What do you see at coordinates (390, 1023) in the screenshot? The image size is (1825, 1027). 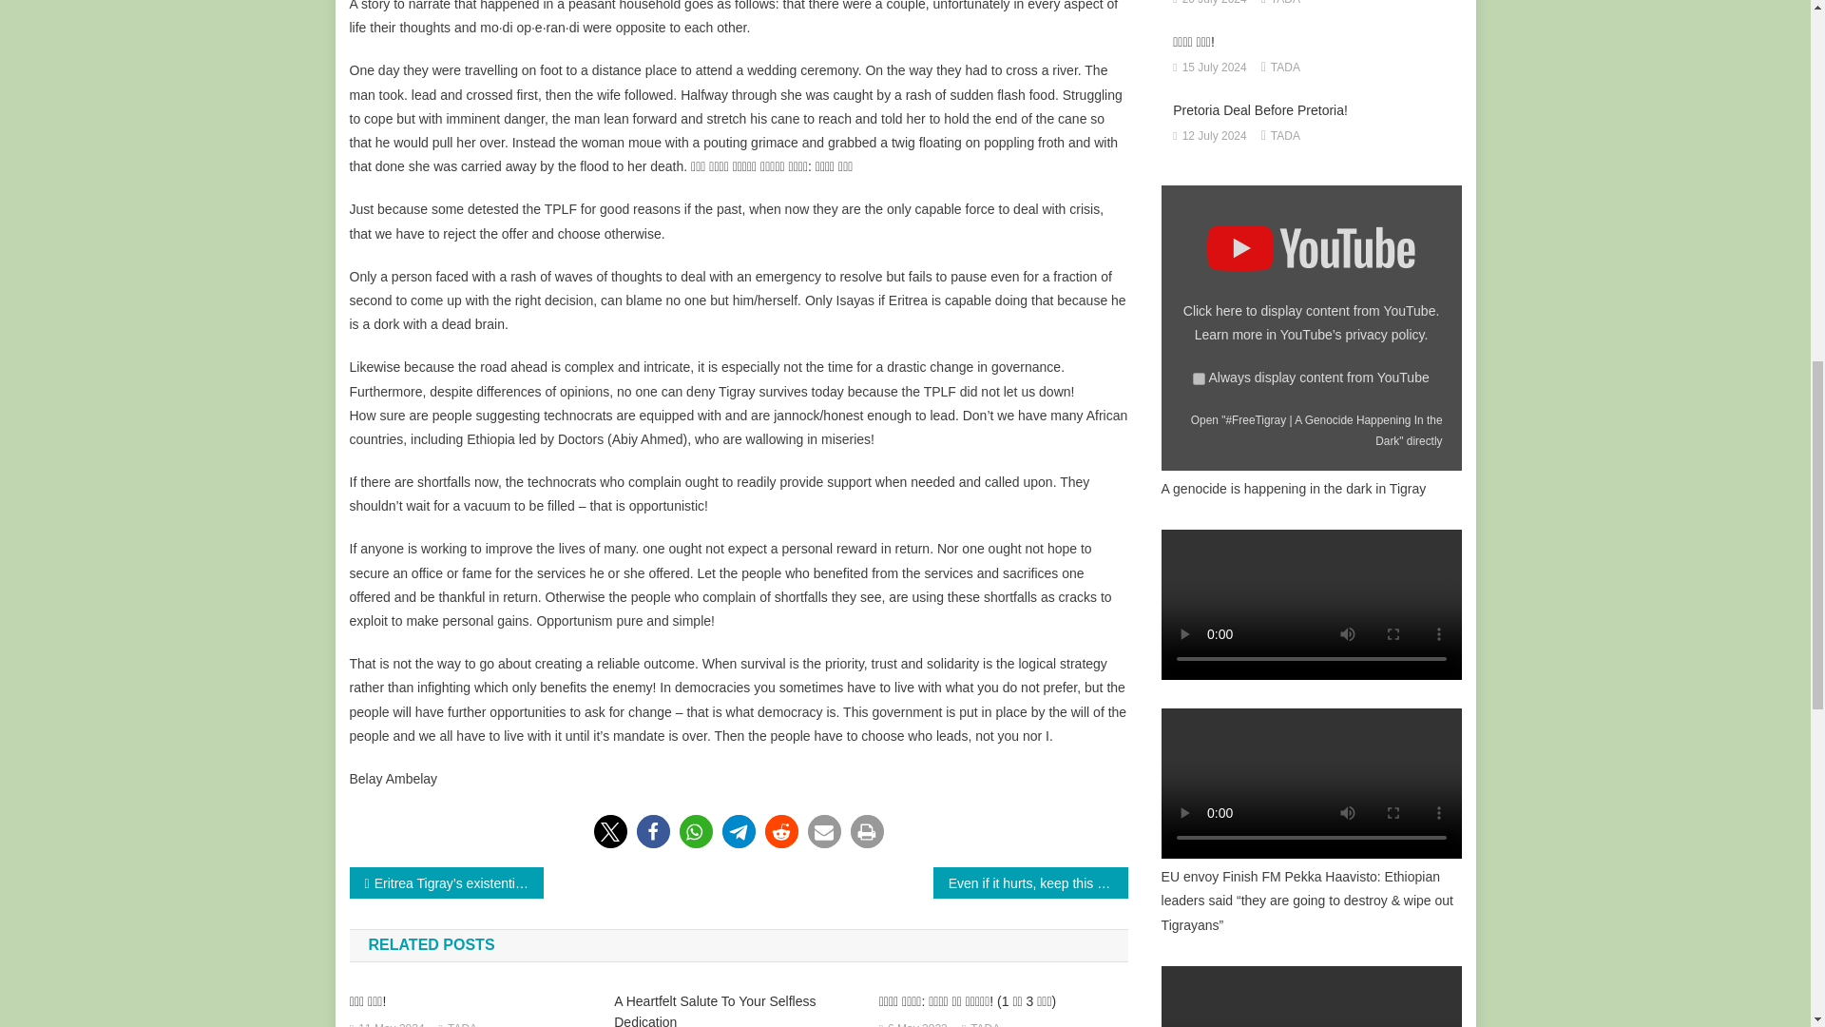 I see `11 May 2024` at bounding box center [390, 1023].